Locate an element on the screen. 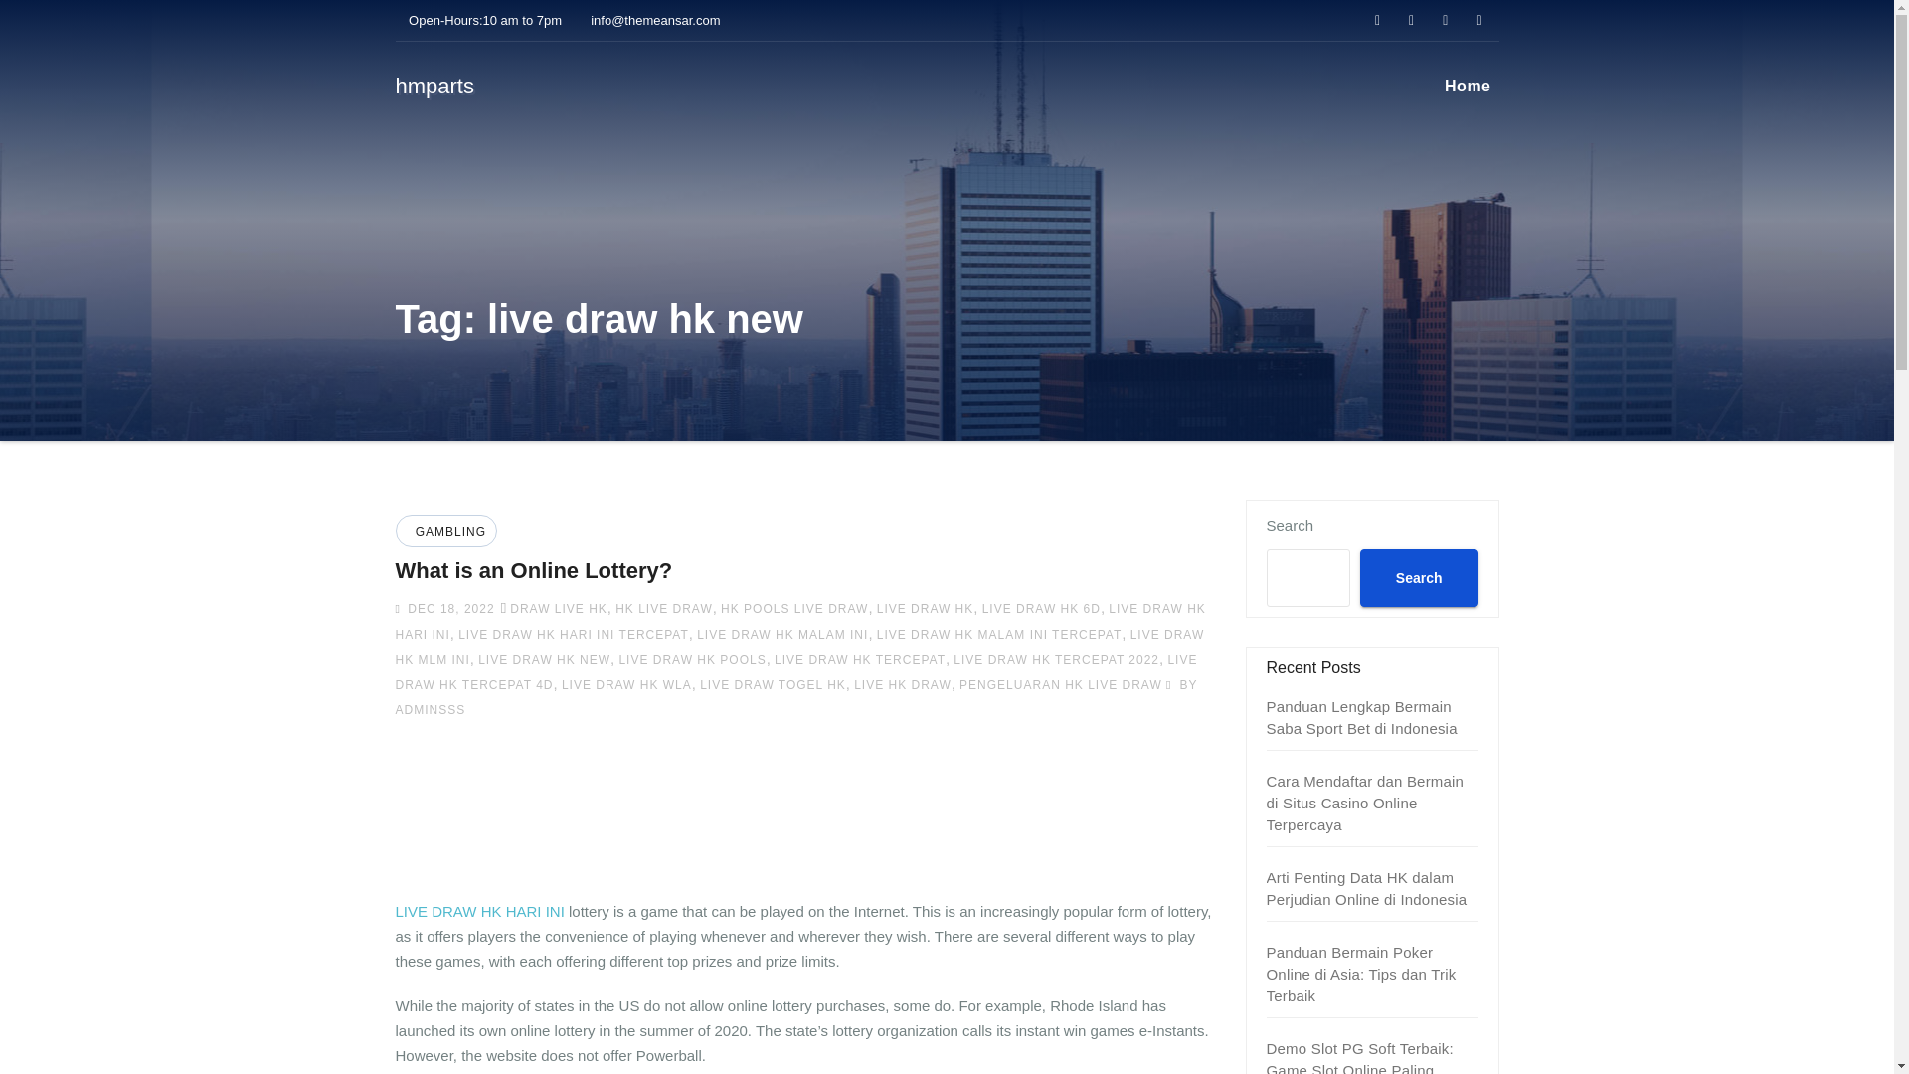 Image resolution: width=1909 pixels, height=1074 pixels. DRAW LIVE HK is located at coordinates (558, 608).